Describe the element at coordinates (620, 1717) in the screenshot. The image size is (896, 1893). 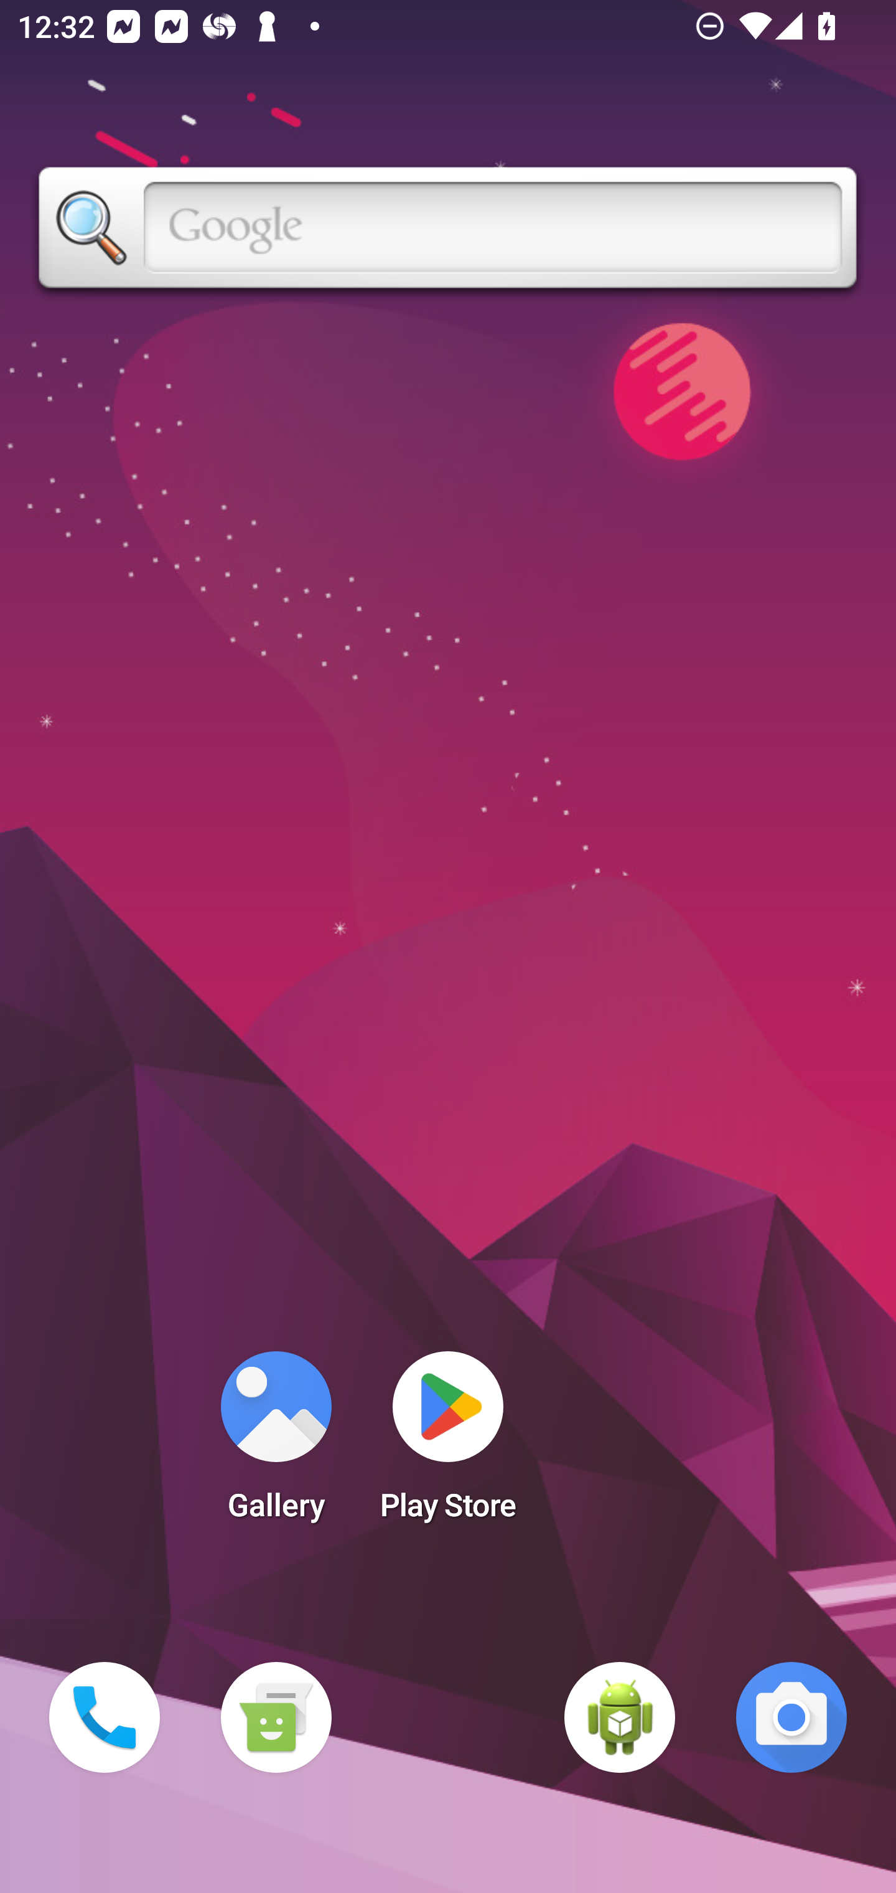
I see `WebView Browser Tester` at that location.